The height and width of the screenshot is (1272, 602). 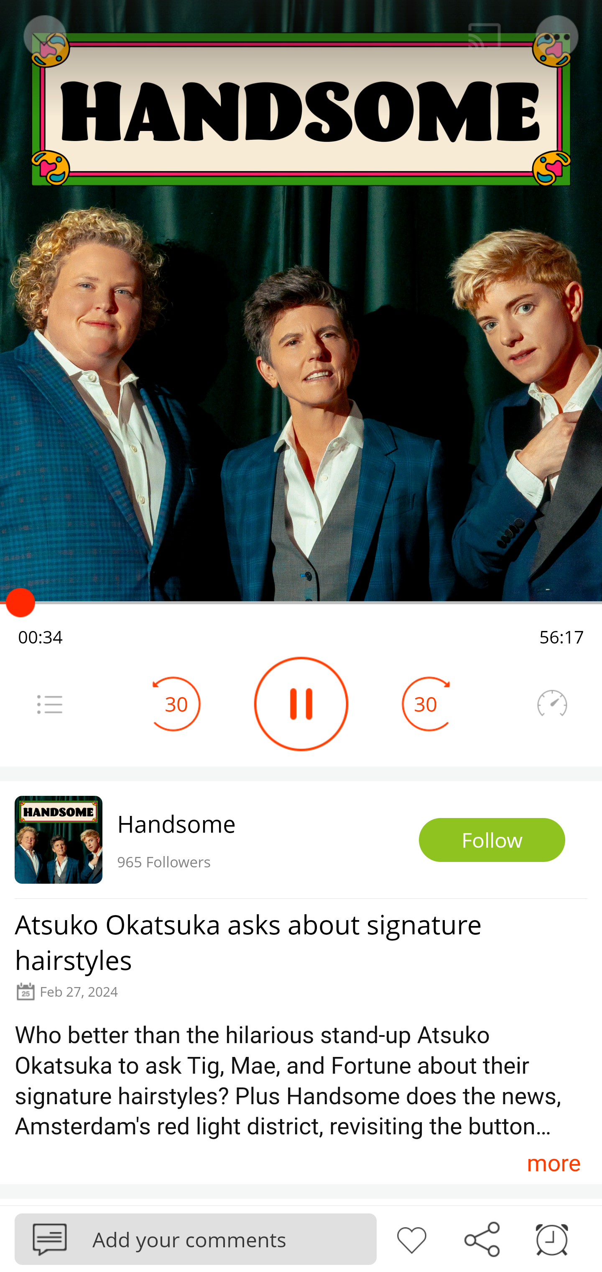 What do you see at coordinates (426, 704) in the screenshot?
I see `30 Seek Forward` at bounding box center [426, 704].